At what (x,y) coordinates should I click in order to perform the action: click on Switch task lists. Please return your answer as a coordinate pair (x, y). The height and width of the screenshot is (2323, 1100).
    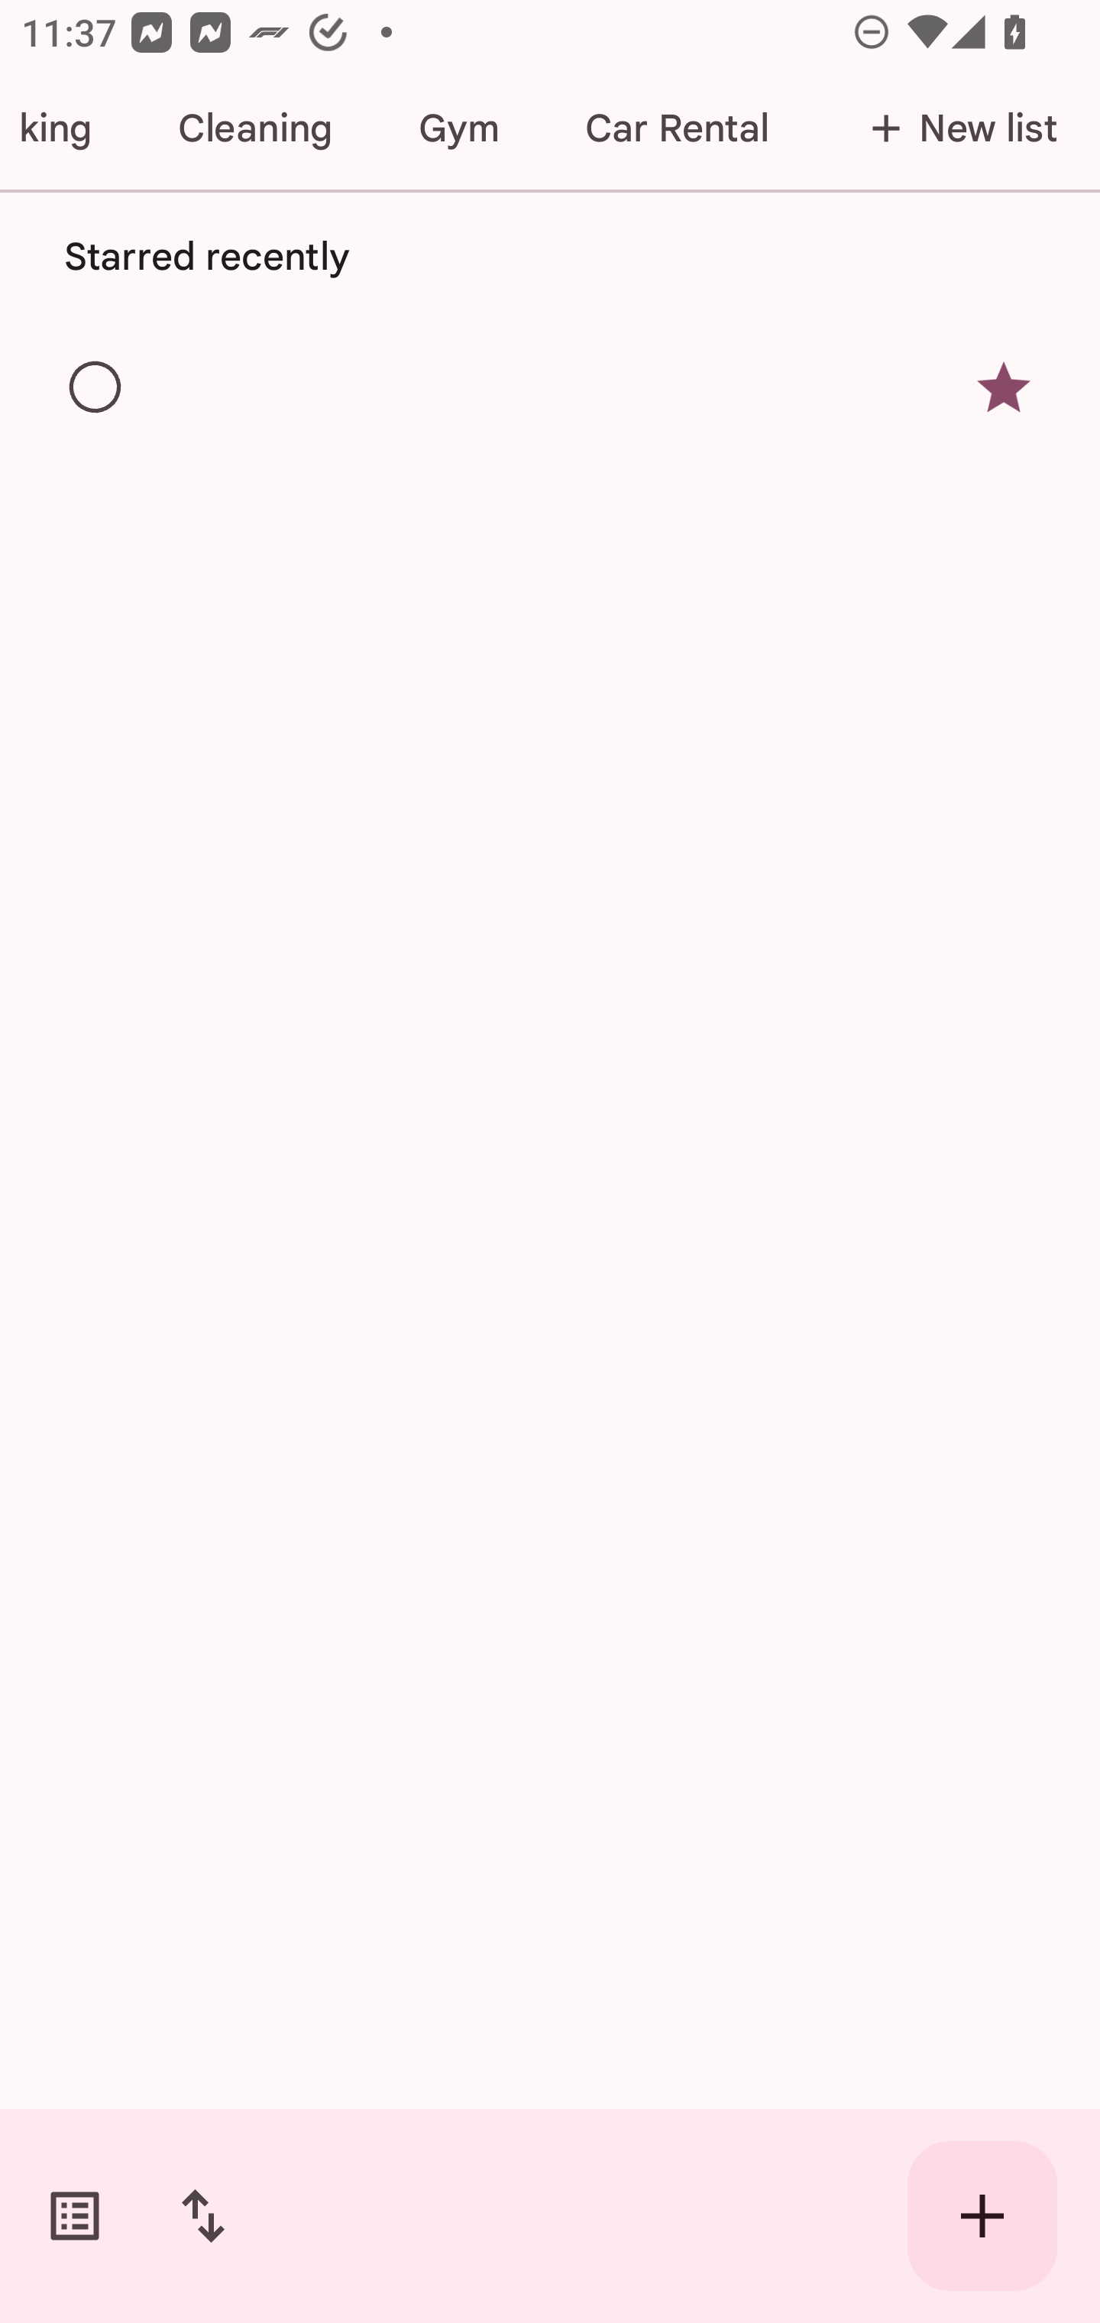
    Looking at the image, I should click on (75, 2216).